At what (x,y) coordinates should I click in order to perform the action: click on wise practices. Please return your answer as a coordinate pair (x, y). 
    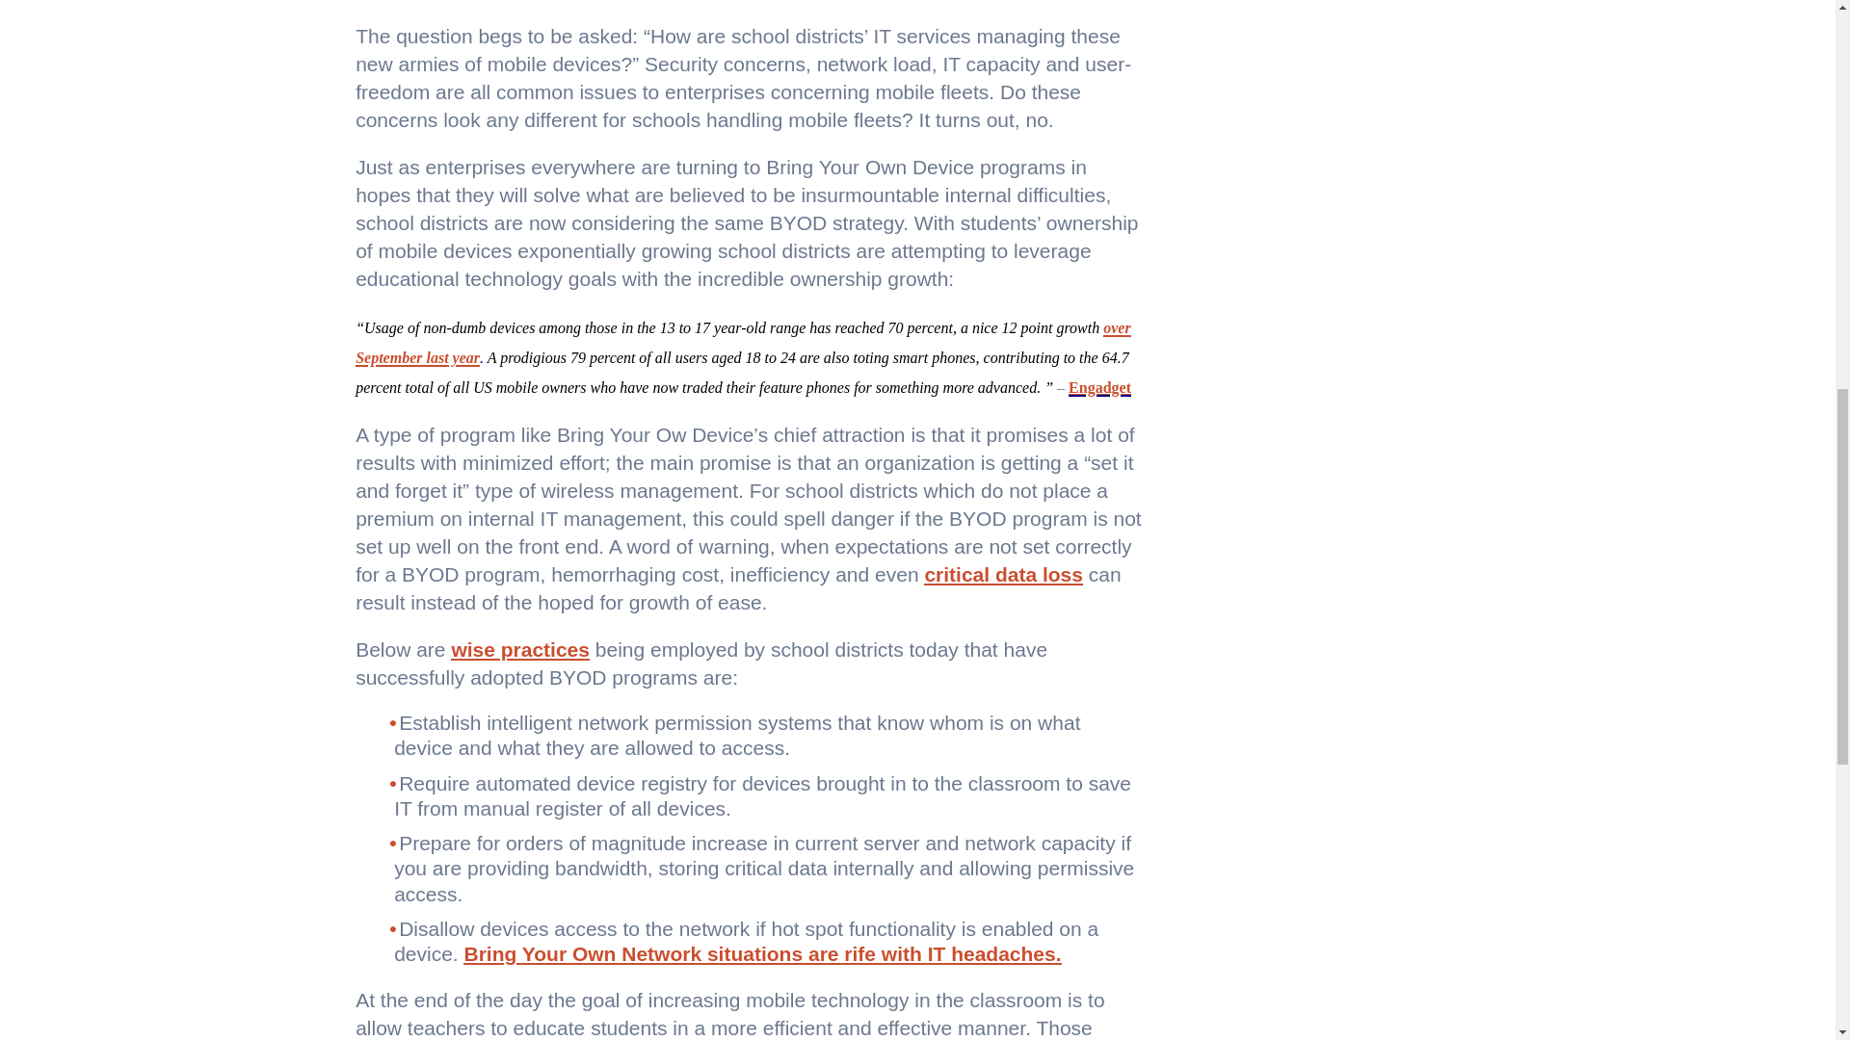
    Looking at the image, I should click on (520, 649).